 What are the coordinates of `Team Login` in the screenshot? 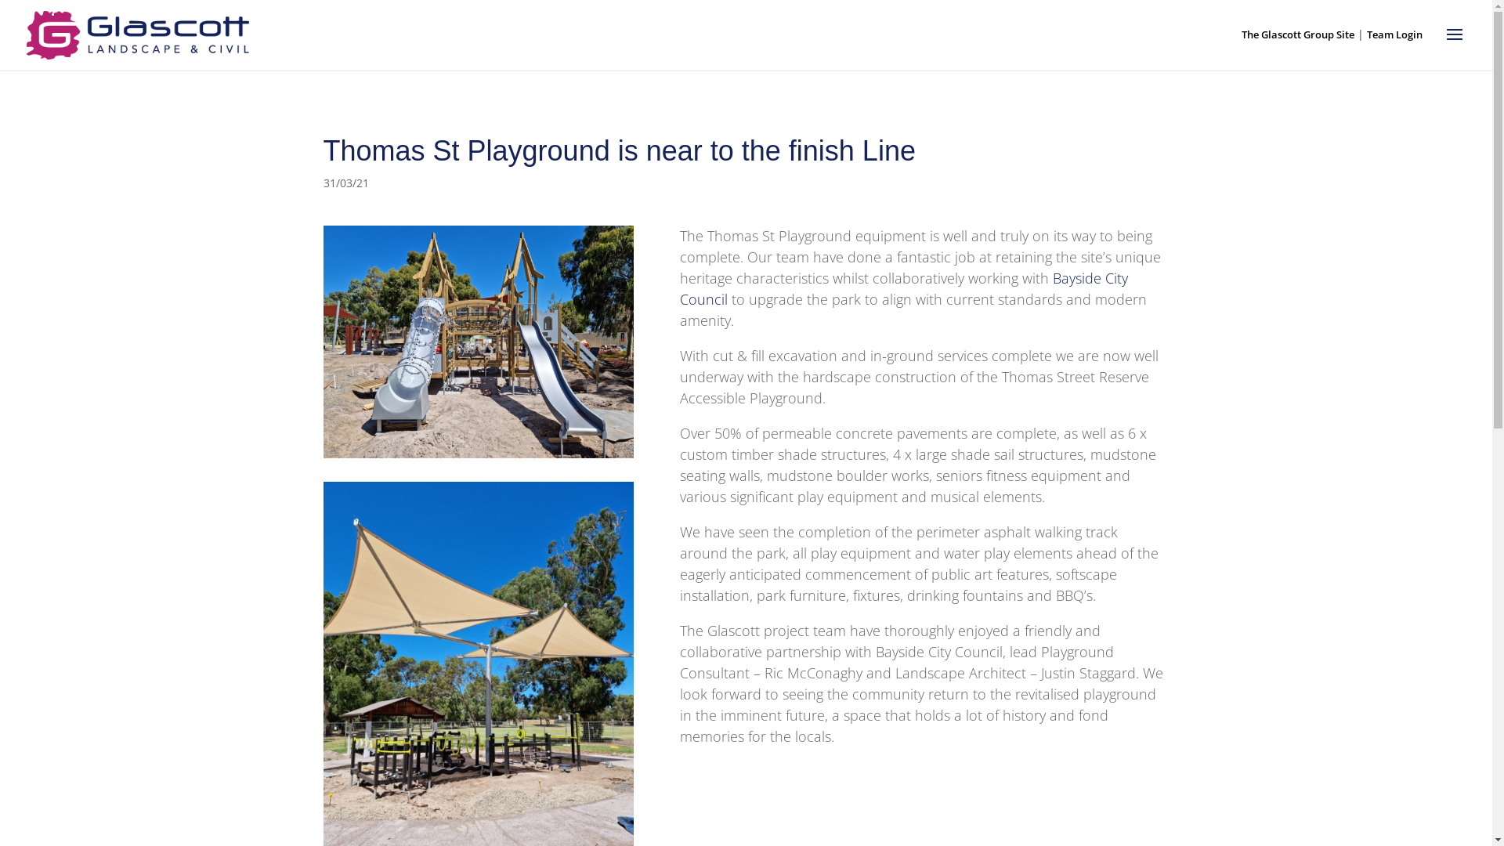 It's located at (1394, 34).